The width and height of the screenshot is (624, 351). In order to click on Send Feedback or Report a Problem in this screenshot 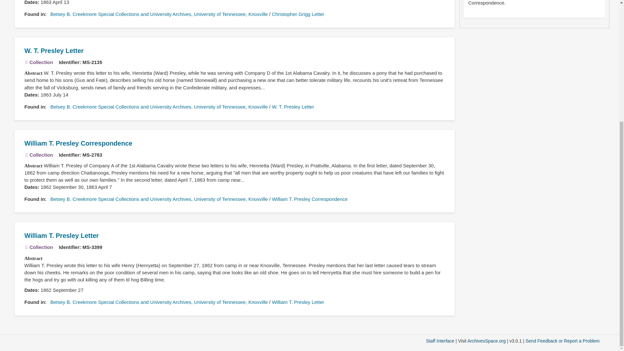, I will do `click(562, 341)`.